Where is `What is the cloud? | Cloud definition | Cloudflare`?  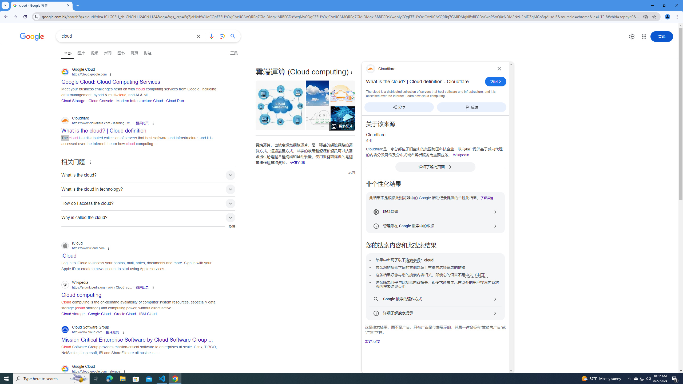
What is the cloud? | Cloud definition | Cloudflare is located at coordinates (319, 118).